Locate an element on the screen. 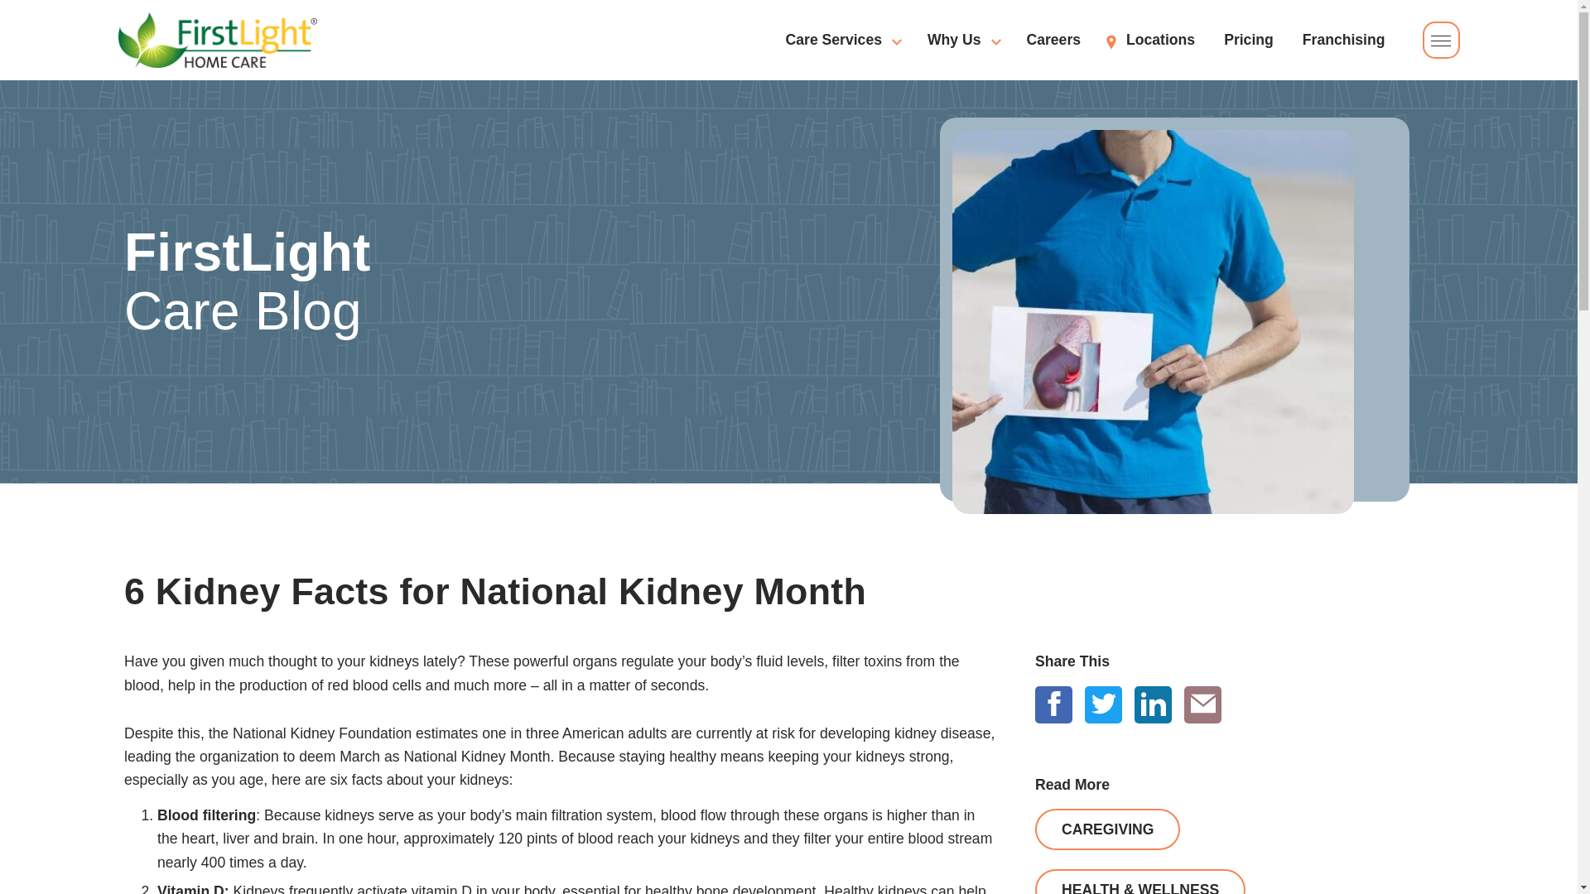 The image size is (1590, 894). Toggle flyout menu is located at coordinates (1244, 690).